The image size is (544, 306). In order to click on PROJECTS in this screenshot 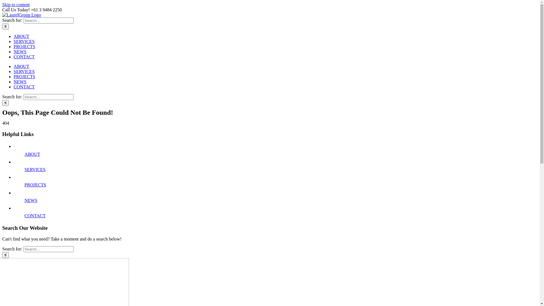, I will do `click(35, 185)`.